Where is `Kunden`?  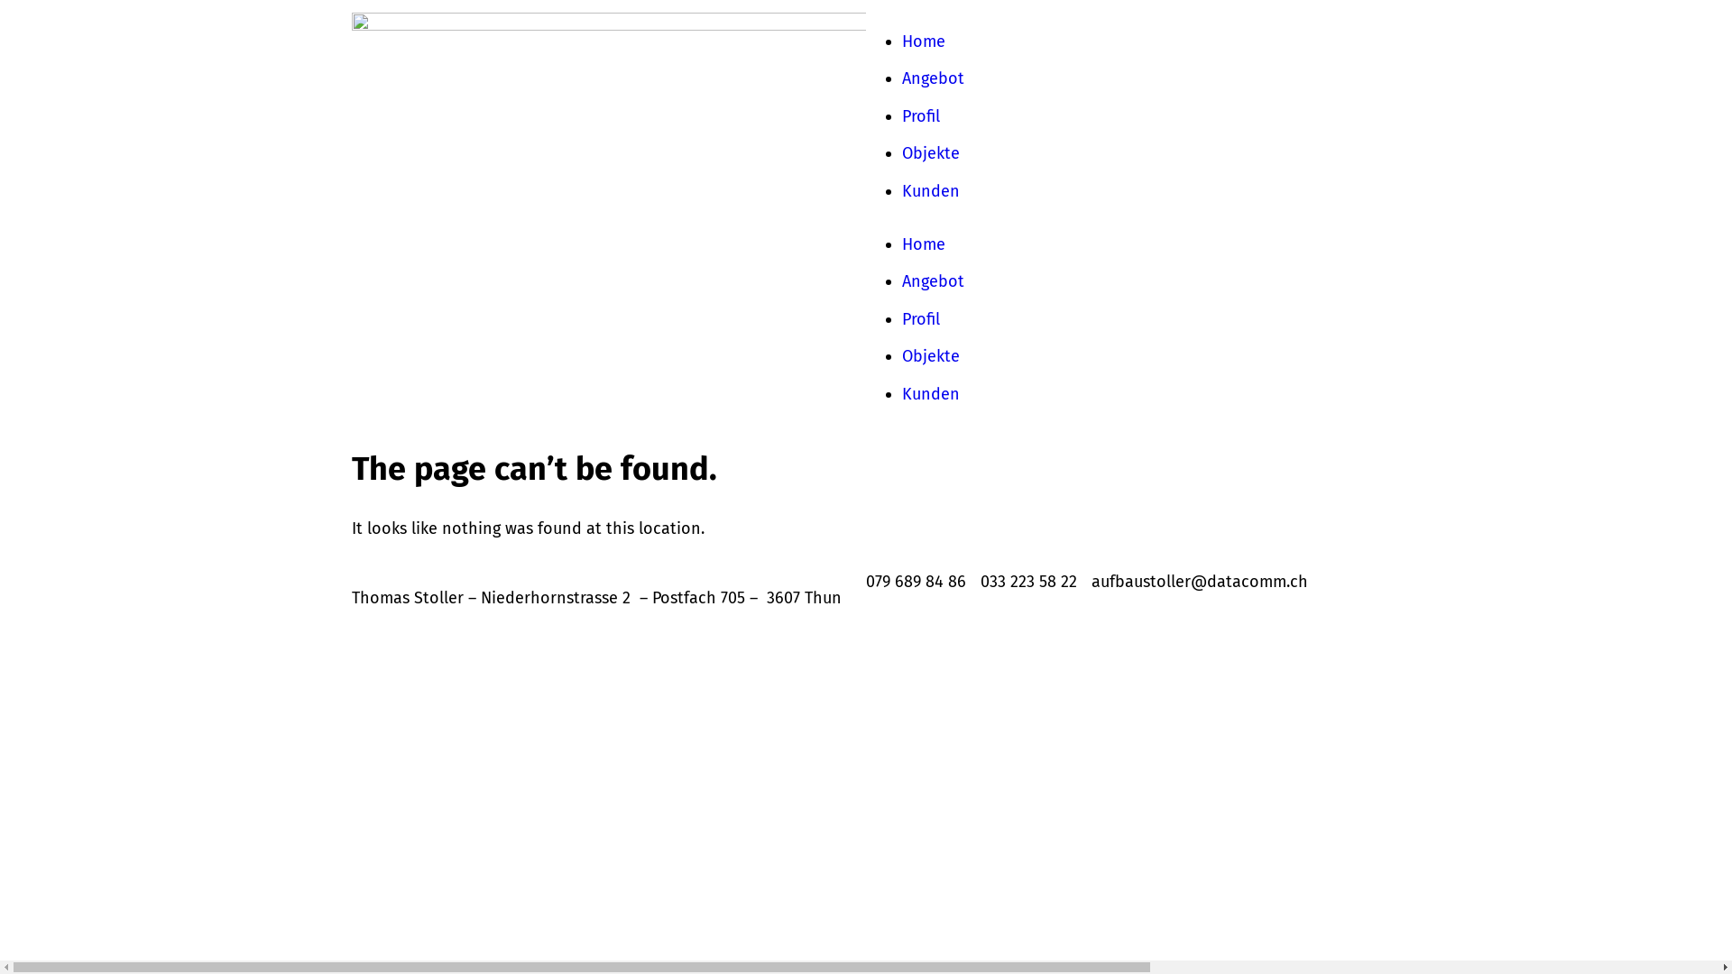
Kunden is located at coordinates (931, 191).